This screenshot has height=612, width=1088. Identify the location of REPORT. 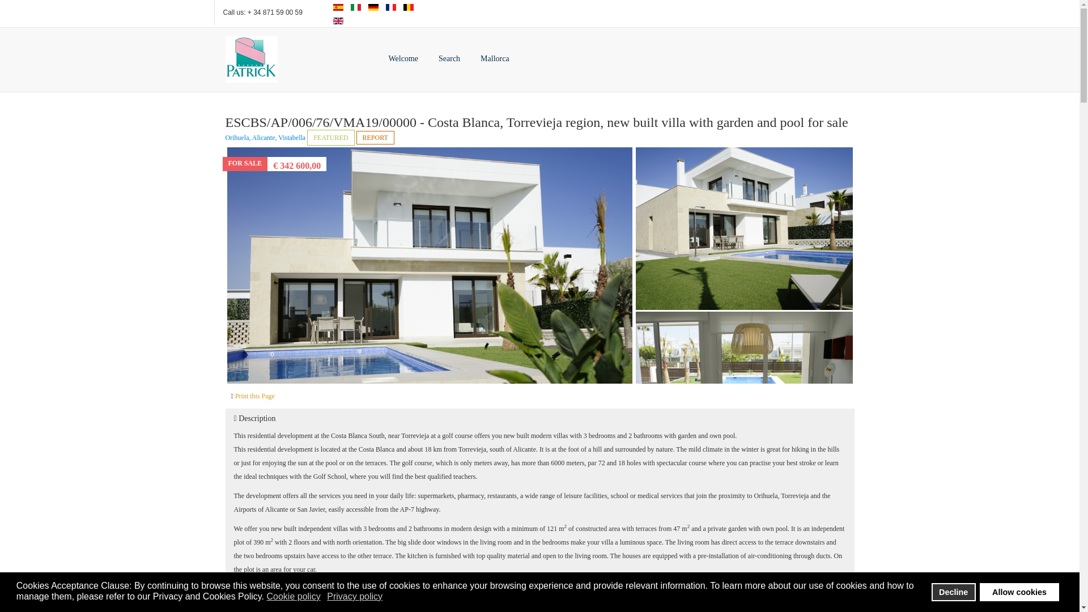
(375, 137).